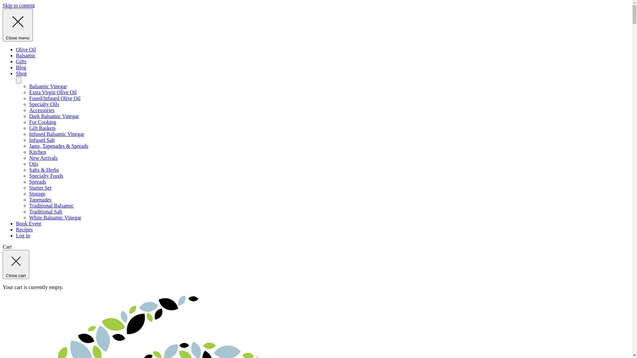  Describe the element at coordinates (40, 188) in the screenshot. I see `Starter Set` at that location.